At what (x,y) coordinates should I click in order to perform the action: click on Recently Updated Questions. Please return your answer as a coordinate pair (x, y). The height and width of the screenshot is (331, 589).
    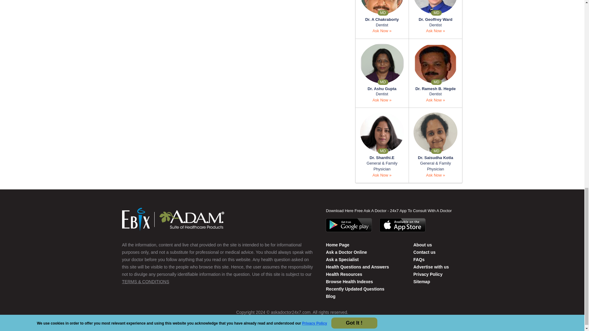
    Looking at the image, I should click on (355, 289).